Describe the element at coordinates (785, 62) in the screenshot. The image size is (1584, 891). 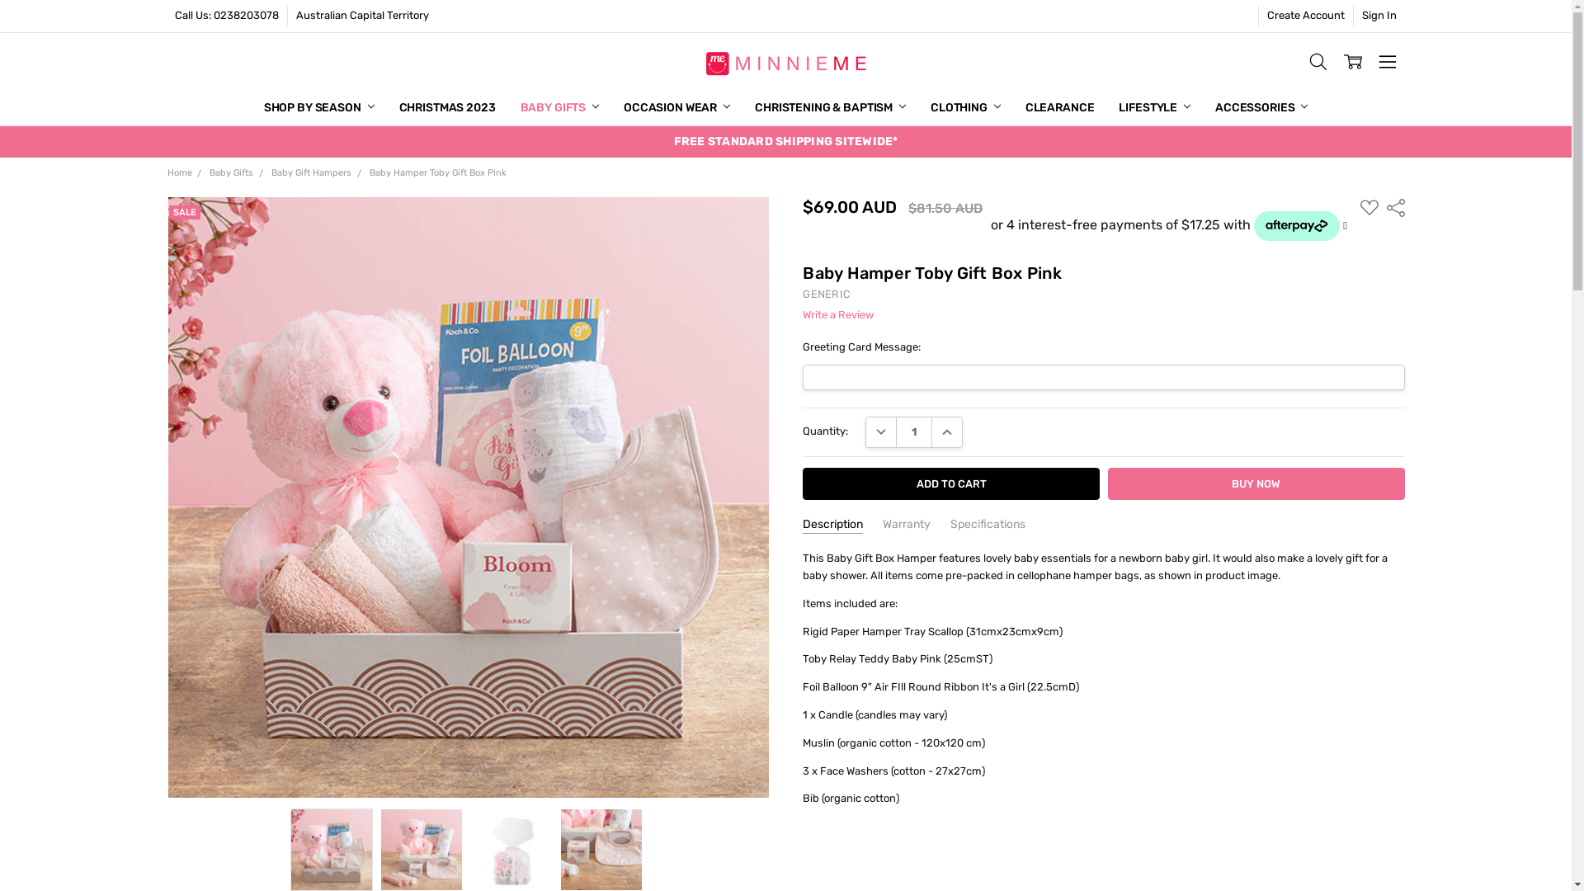
I see `MinnieMe` at that location.